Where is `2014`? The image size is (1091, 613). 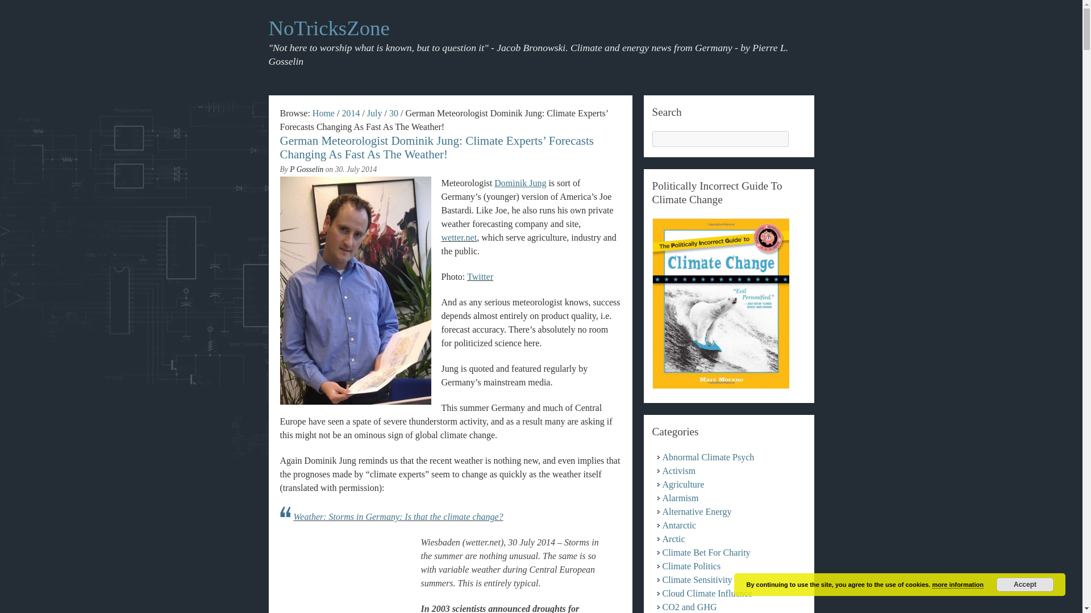 2014 is located at coordinates (350, 114).